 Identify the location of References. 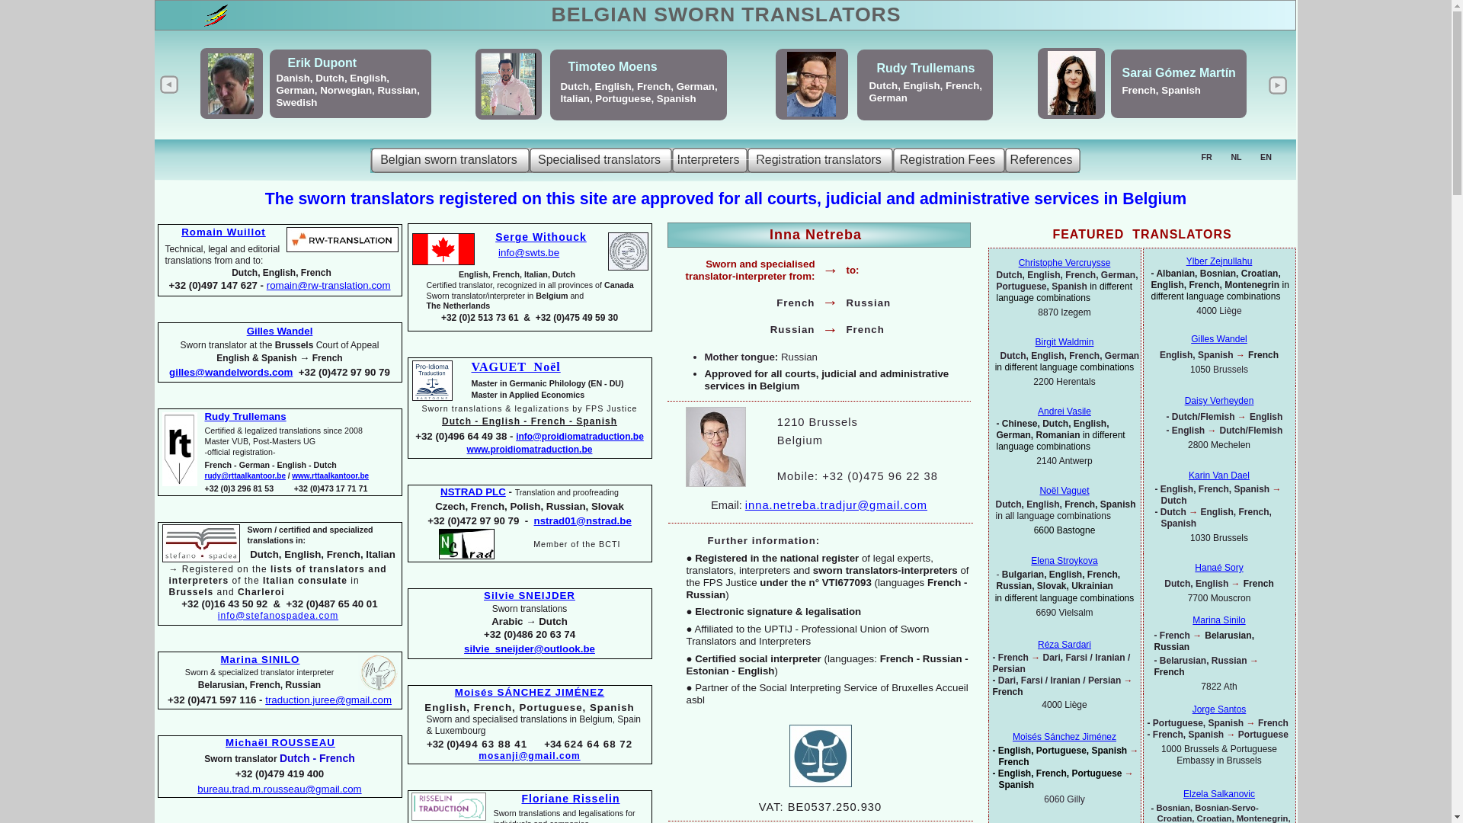
(1042, 160).